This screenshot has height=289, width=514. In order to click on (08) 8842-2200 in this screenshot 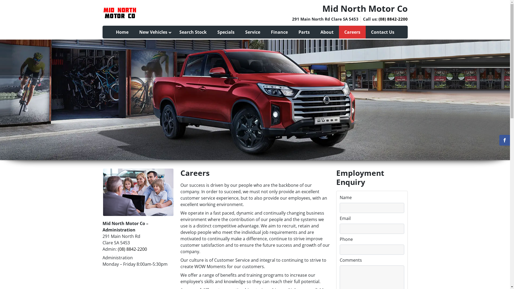, I will do `click(132, 249)`.